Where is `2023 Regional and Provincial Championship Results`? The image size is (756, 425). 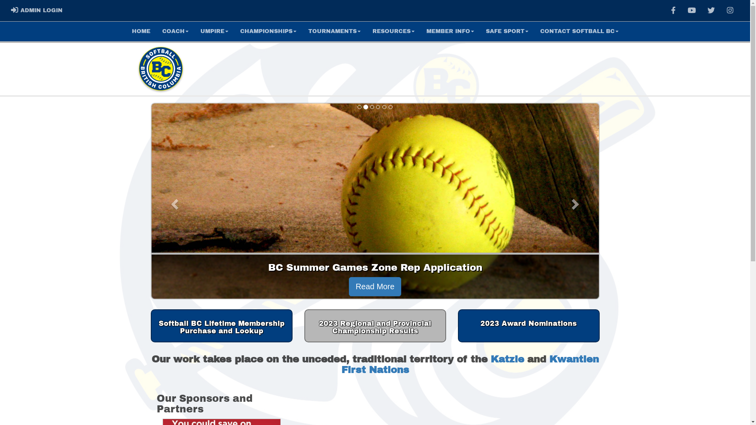 2023 Regional and Provincial Championship Results is located at coordinates (375, 326).